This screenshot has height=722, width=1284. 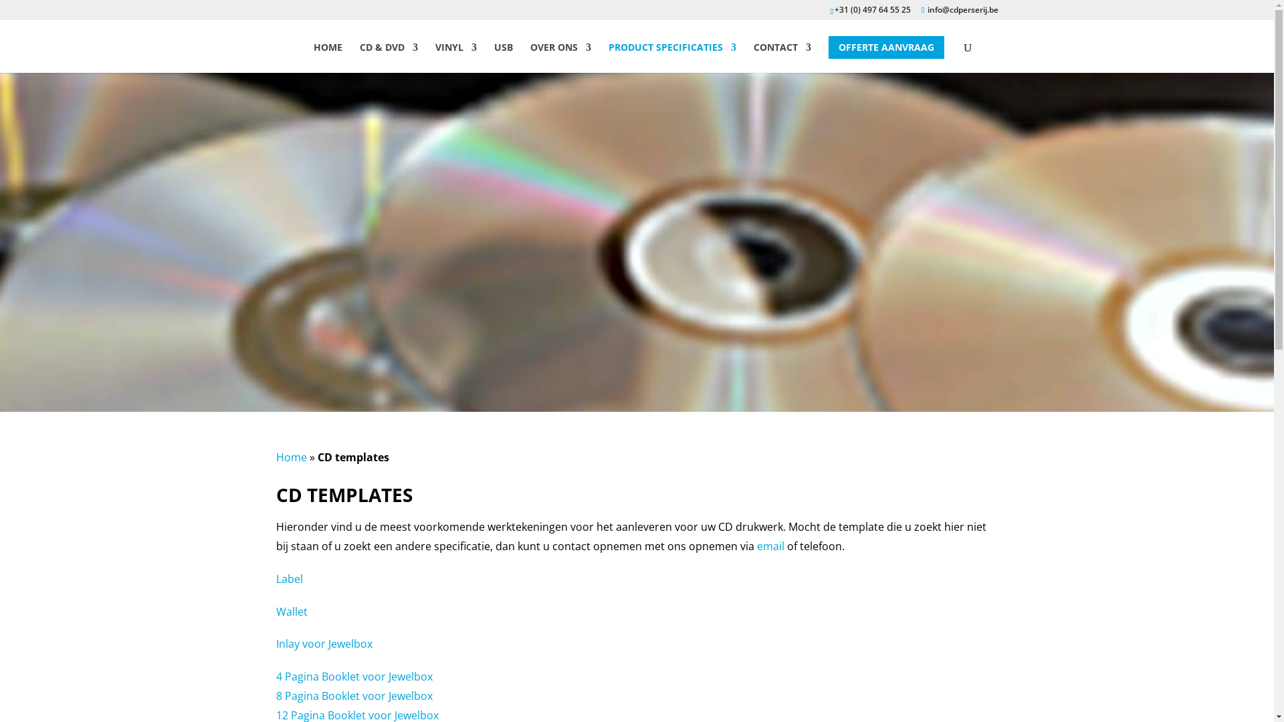 I want to click on 4 Pagina Booklet voor Jewelbox, so click(x=354, y=677).